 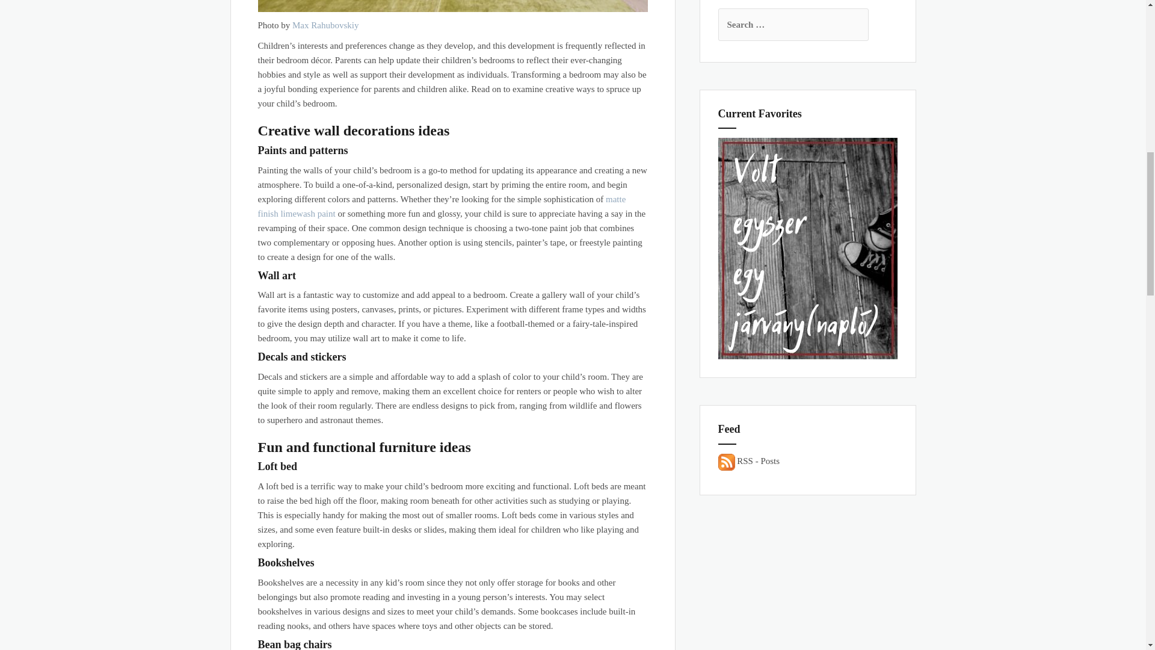 What do you see at coordinates (325, 25) in the screenshot?
I see `Max Rahubovskiy` at bounding box center [325, 25].